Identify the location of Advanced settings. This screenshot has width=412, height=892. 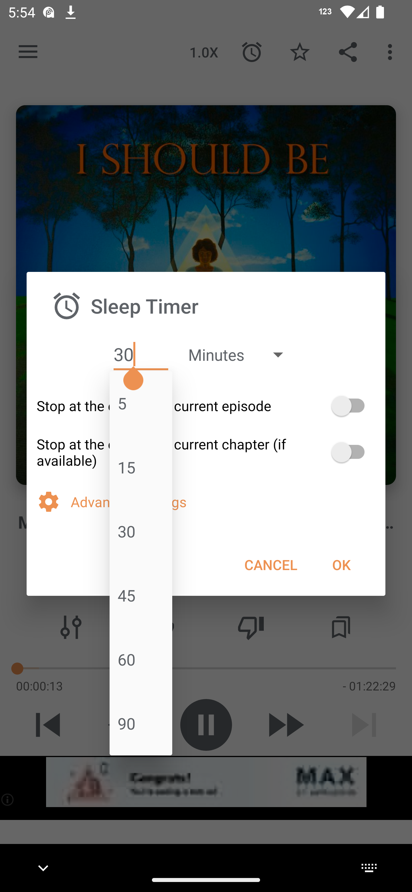
(223, 501).